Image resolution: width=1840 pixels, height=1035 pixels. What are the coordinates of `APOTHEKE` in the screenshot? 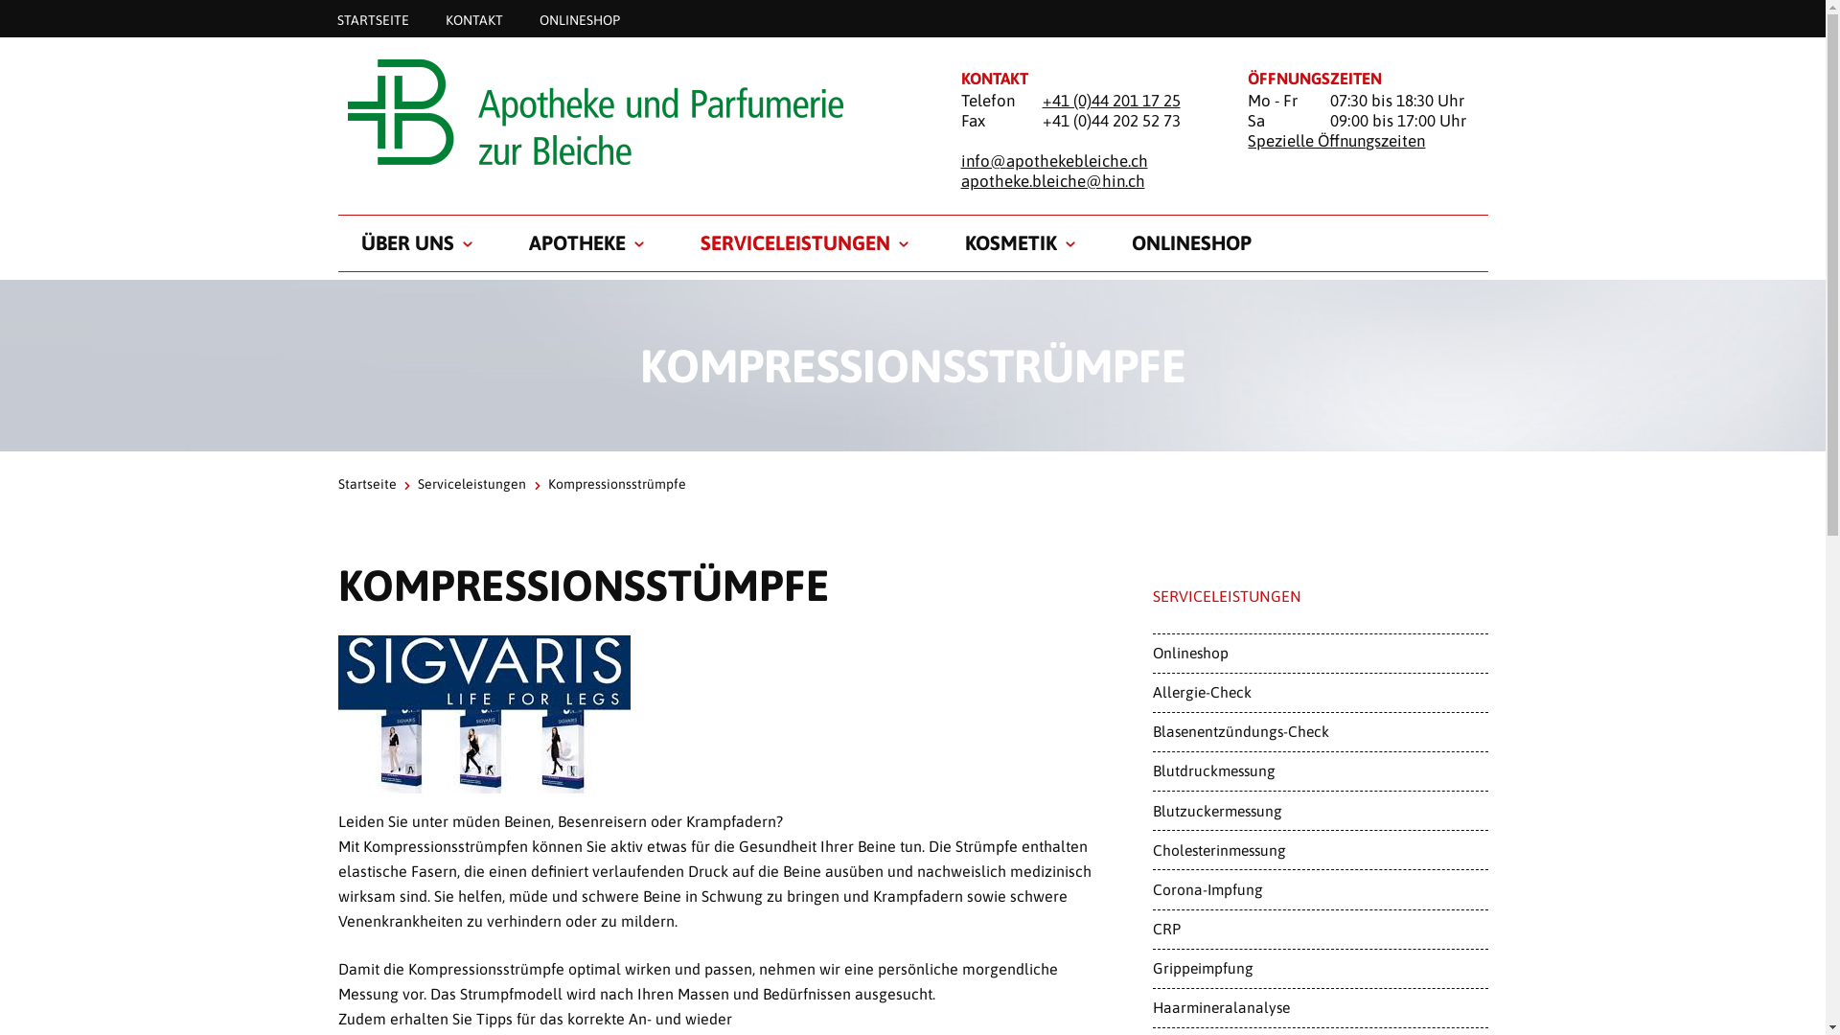 It's located at (577, 243).